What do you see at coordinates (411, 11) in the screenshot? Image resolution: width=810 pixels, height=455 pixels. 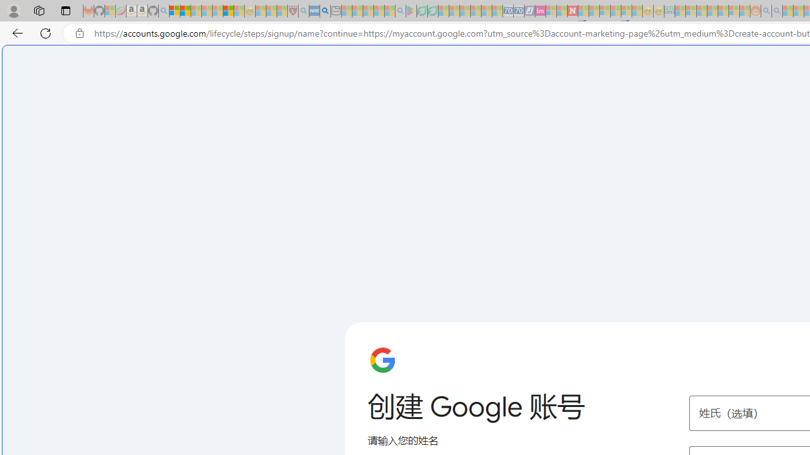 I see `Bluey: Let's Play! - Apps on Google Play - Sleeping` at bounding box center [411, 11].